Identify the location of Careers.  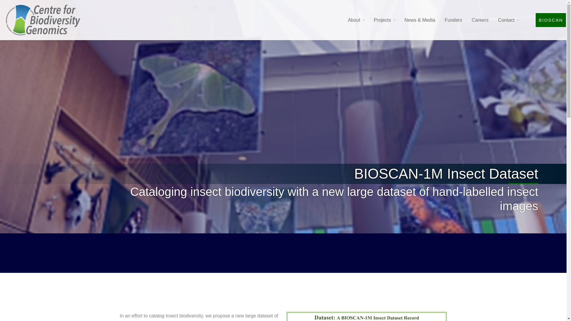
(480, 20).